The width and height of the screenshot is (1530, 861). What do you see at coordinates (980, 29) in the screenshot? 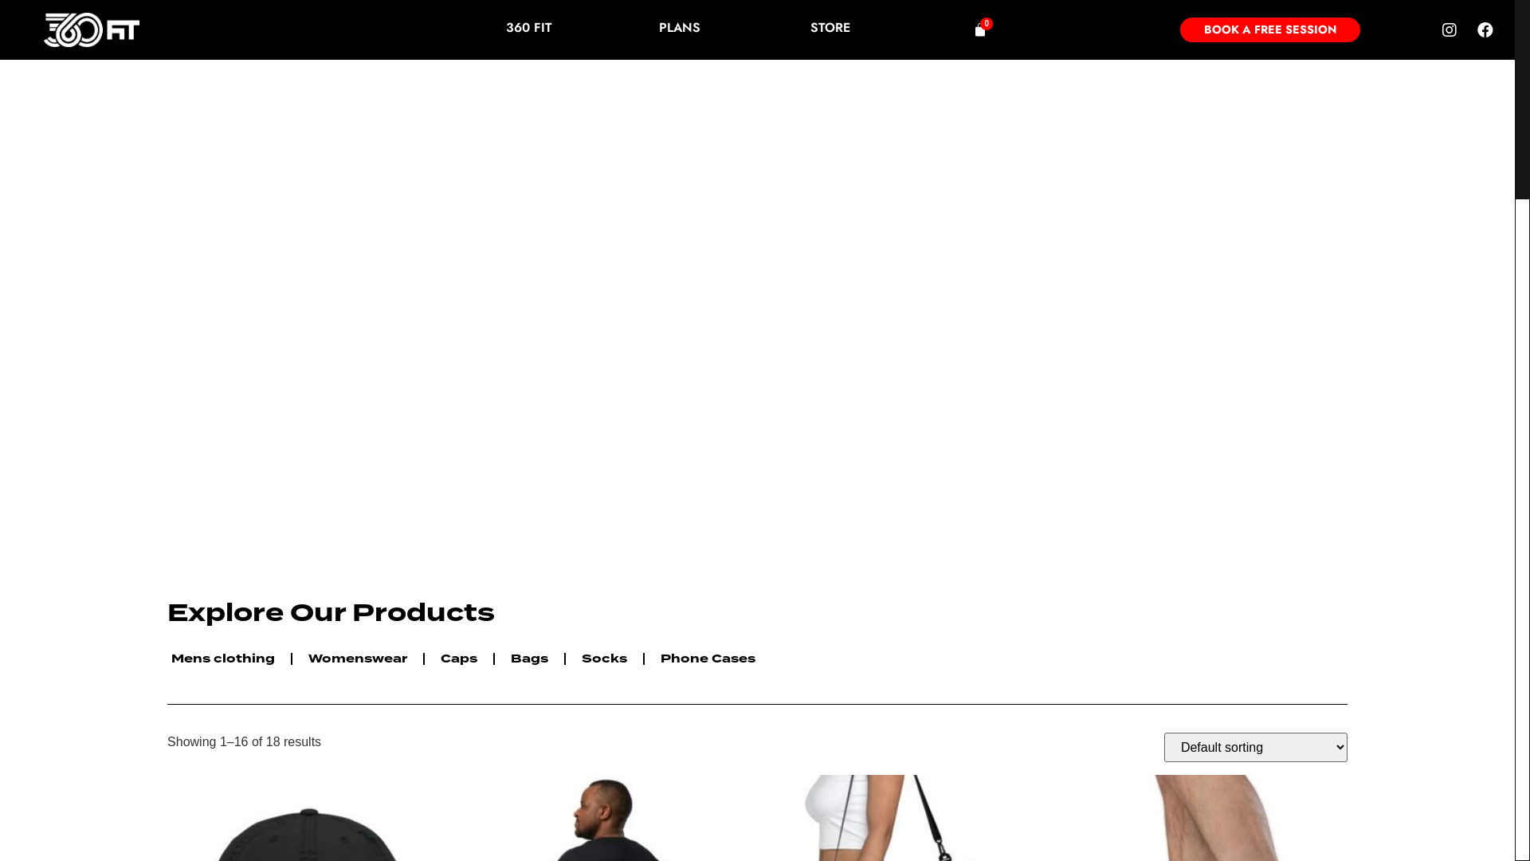
I see `0` at bounding box center [980, 29].